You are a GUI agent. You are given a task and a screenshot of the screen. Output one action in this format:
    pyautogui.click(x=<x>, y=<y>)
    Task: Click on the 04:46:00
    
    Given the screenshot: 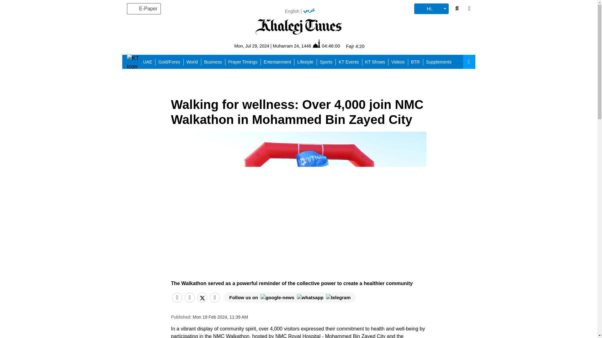 What is the action you would take?
    pyautogui.click(x=326, y=46)
    